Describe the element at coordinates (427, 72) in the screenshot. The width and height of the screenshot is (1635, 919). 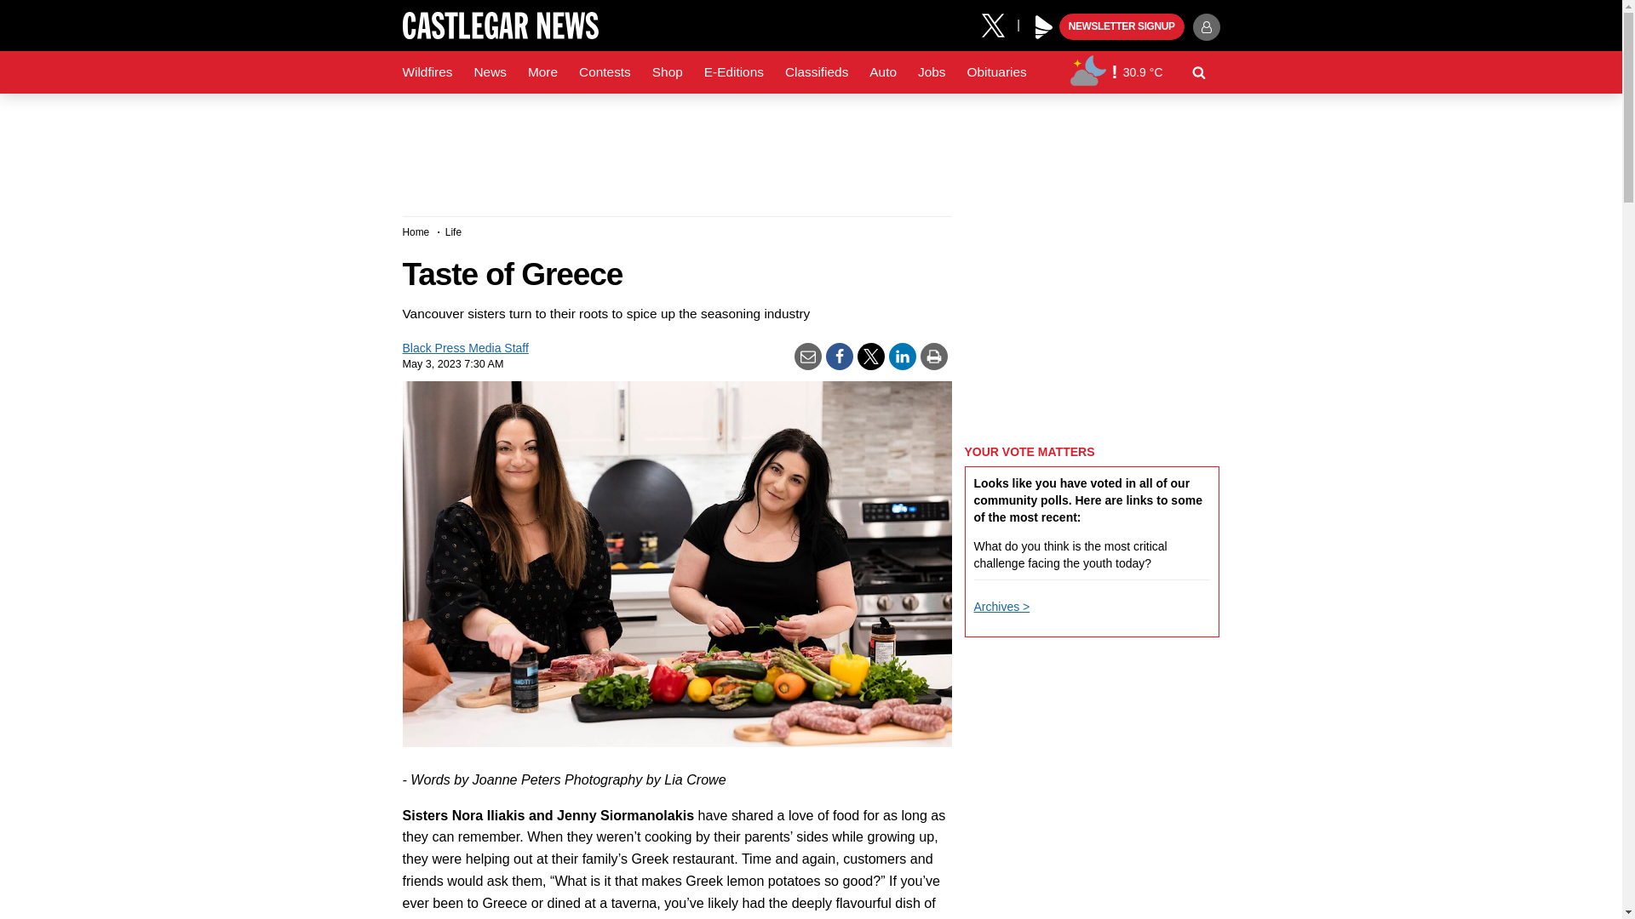
I see `Wildfires` at that location.